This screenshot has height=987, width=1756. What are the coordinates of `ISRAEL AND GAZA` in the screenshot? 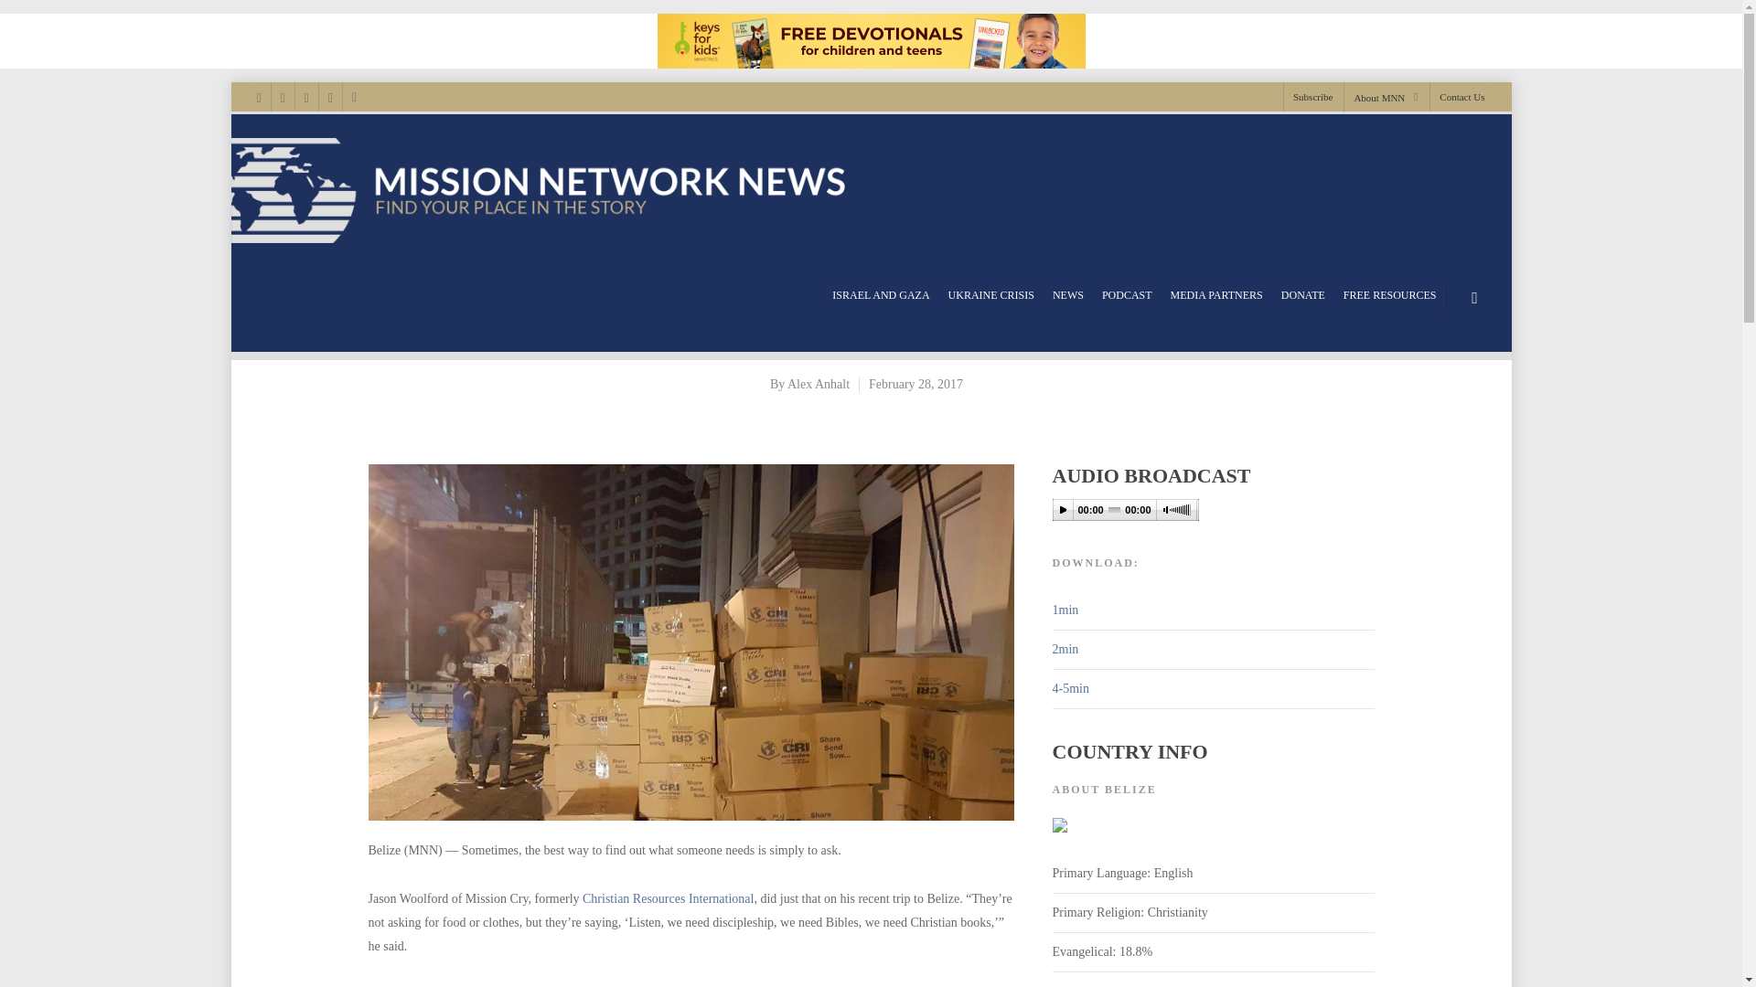 It's located at (880, 295).